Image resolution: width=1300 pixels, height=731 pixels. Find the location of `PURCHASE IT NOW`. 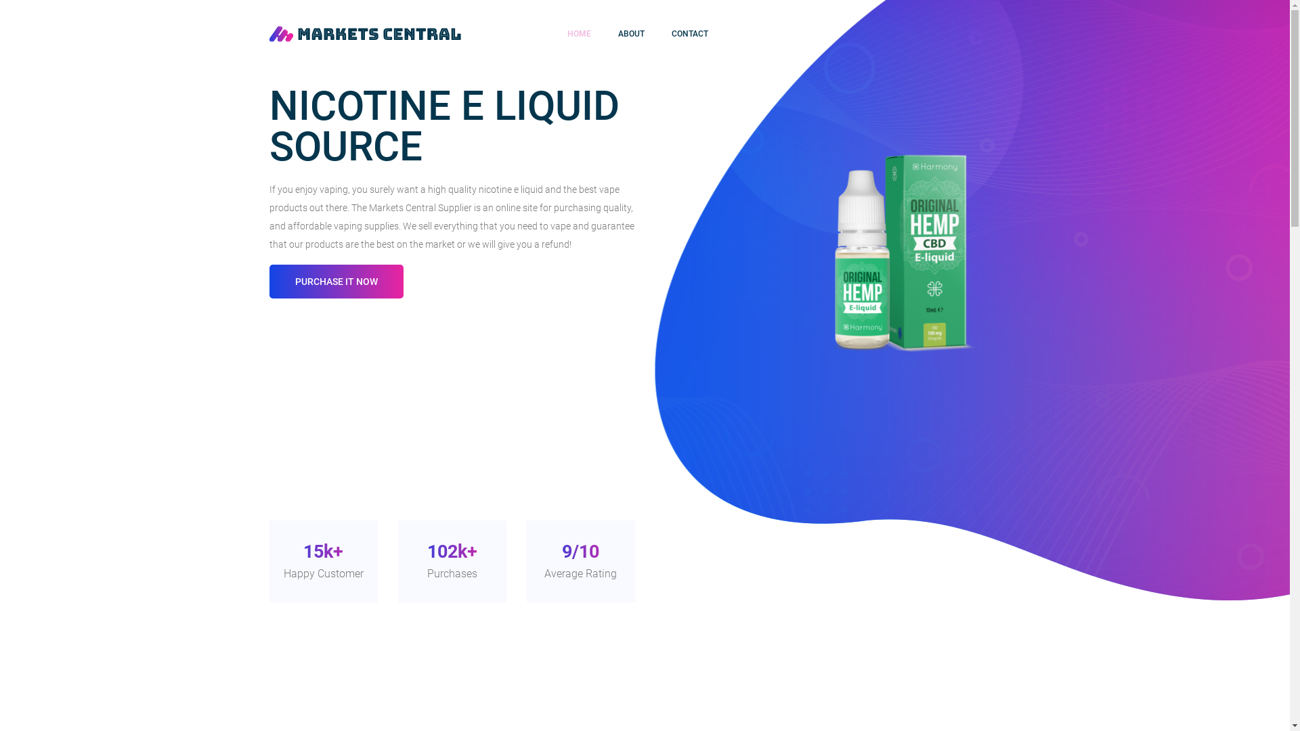

PURCHASE IT NOW is located at coordinates (337, 281).